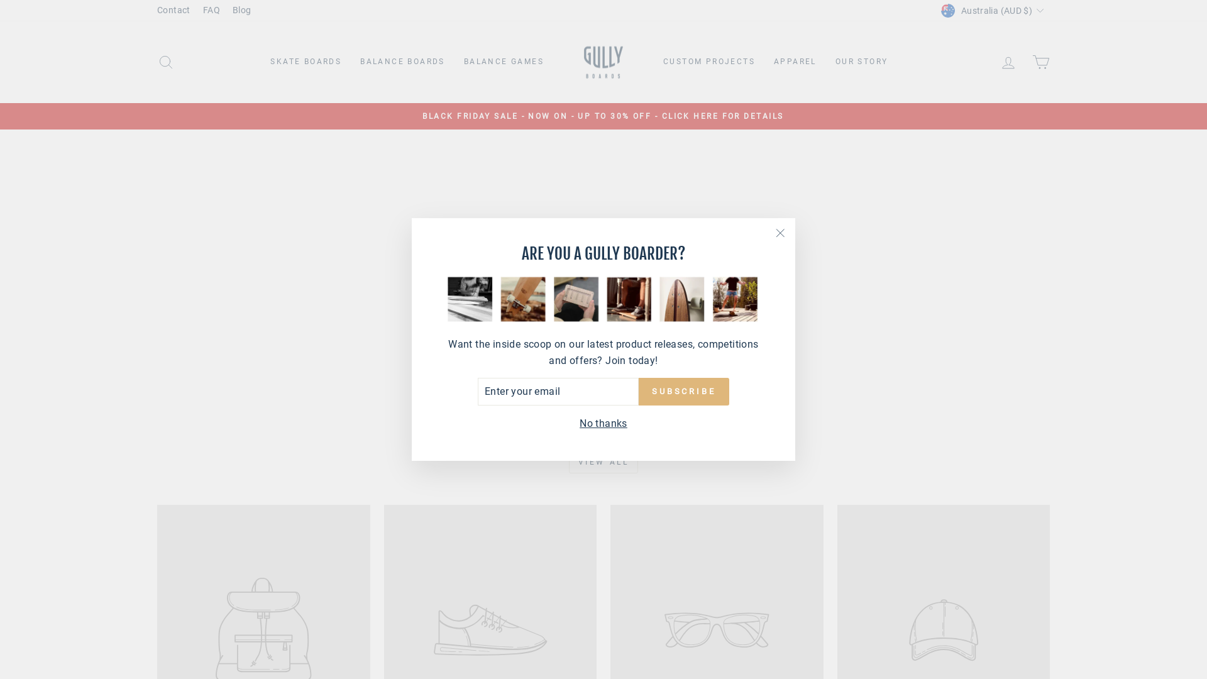 The height and width of the screenshot is (679, 1207). What do you see at coordinates (709, 62) in the screenshot?
I see `CUSTOM PROJECTS` at bounding box center [709, 62].